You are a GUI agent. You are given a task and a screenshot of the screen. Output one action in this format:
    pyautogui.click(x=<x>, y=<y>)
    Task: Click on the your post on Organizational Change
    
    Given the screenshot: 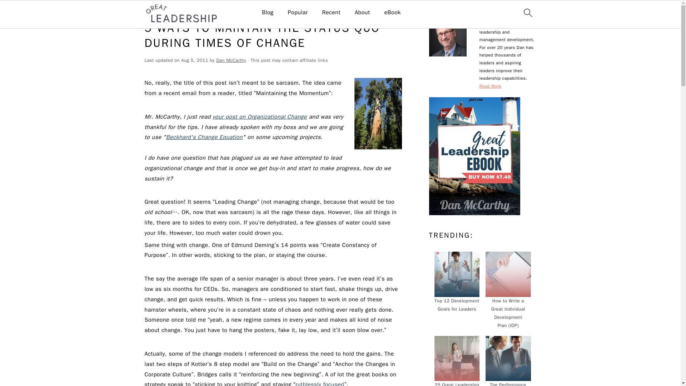 What is the action you would take?
    pyautogui.click(x=259, y=117)
    